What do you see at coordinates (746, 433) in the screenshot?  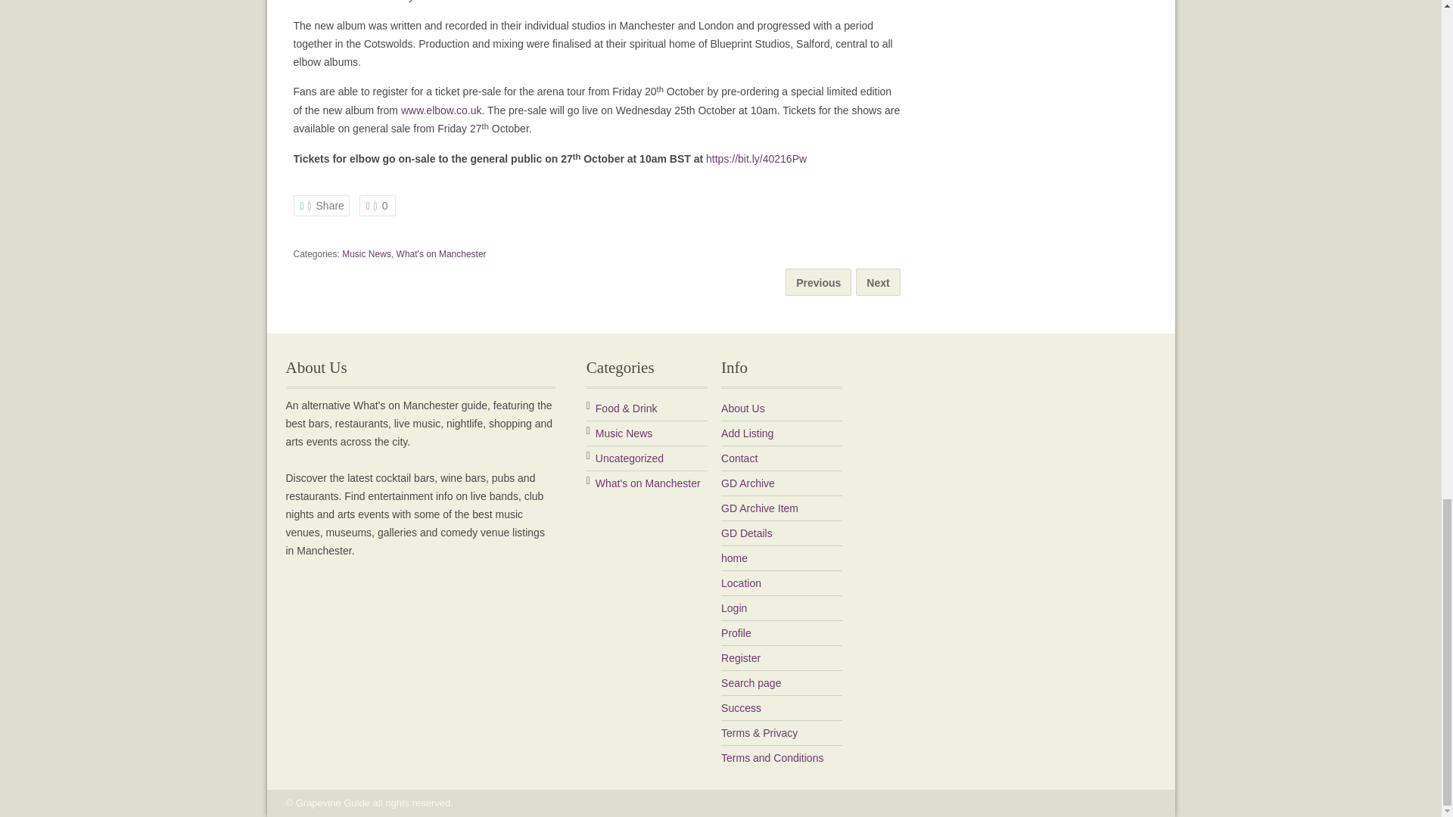 I see `Add Listing` at bounding box center [746, 433].